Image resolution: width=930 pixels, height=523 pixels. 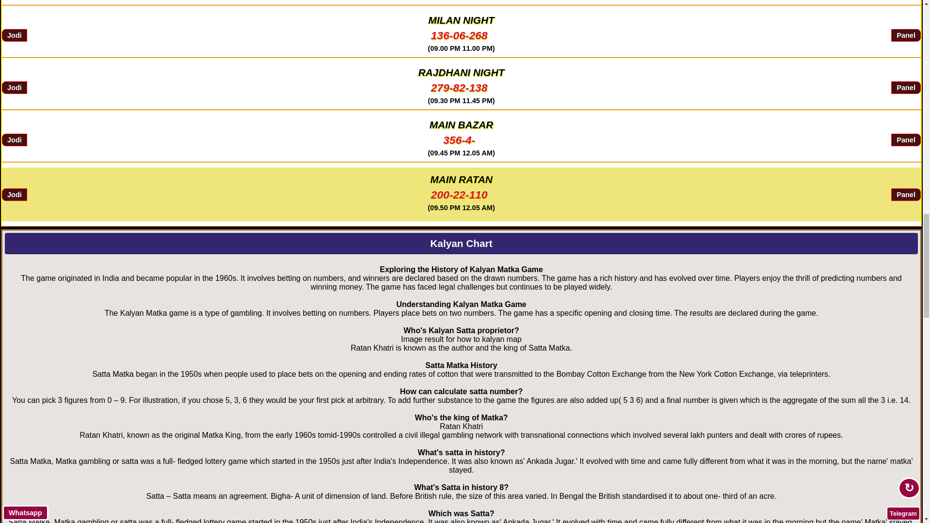 What do you see at coordinates (14, 35) in the screenshot?
I see `Jodi` at bounding box center [14, 35].